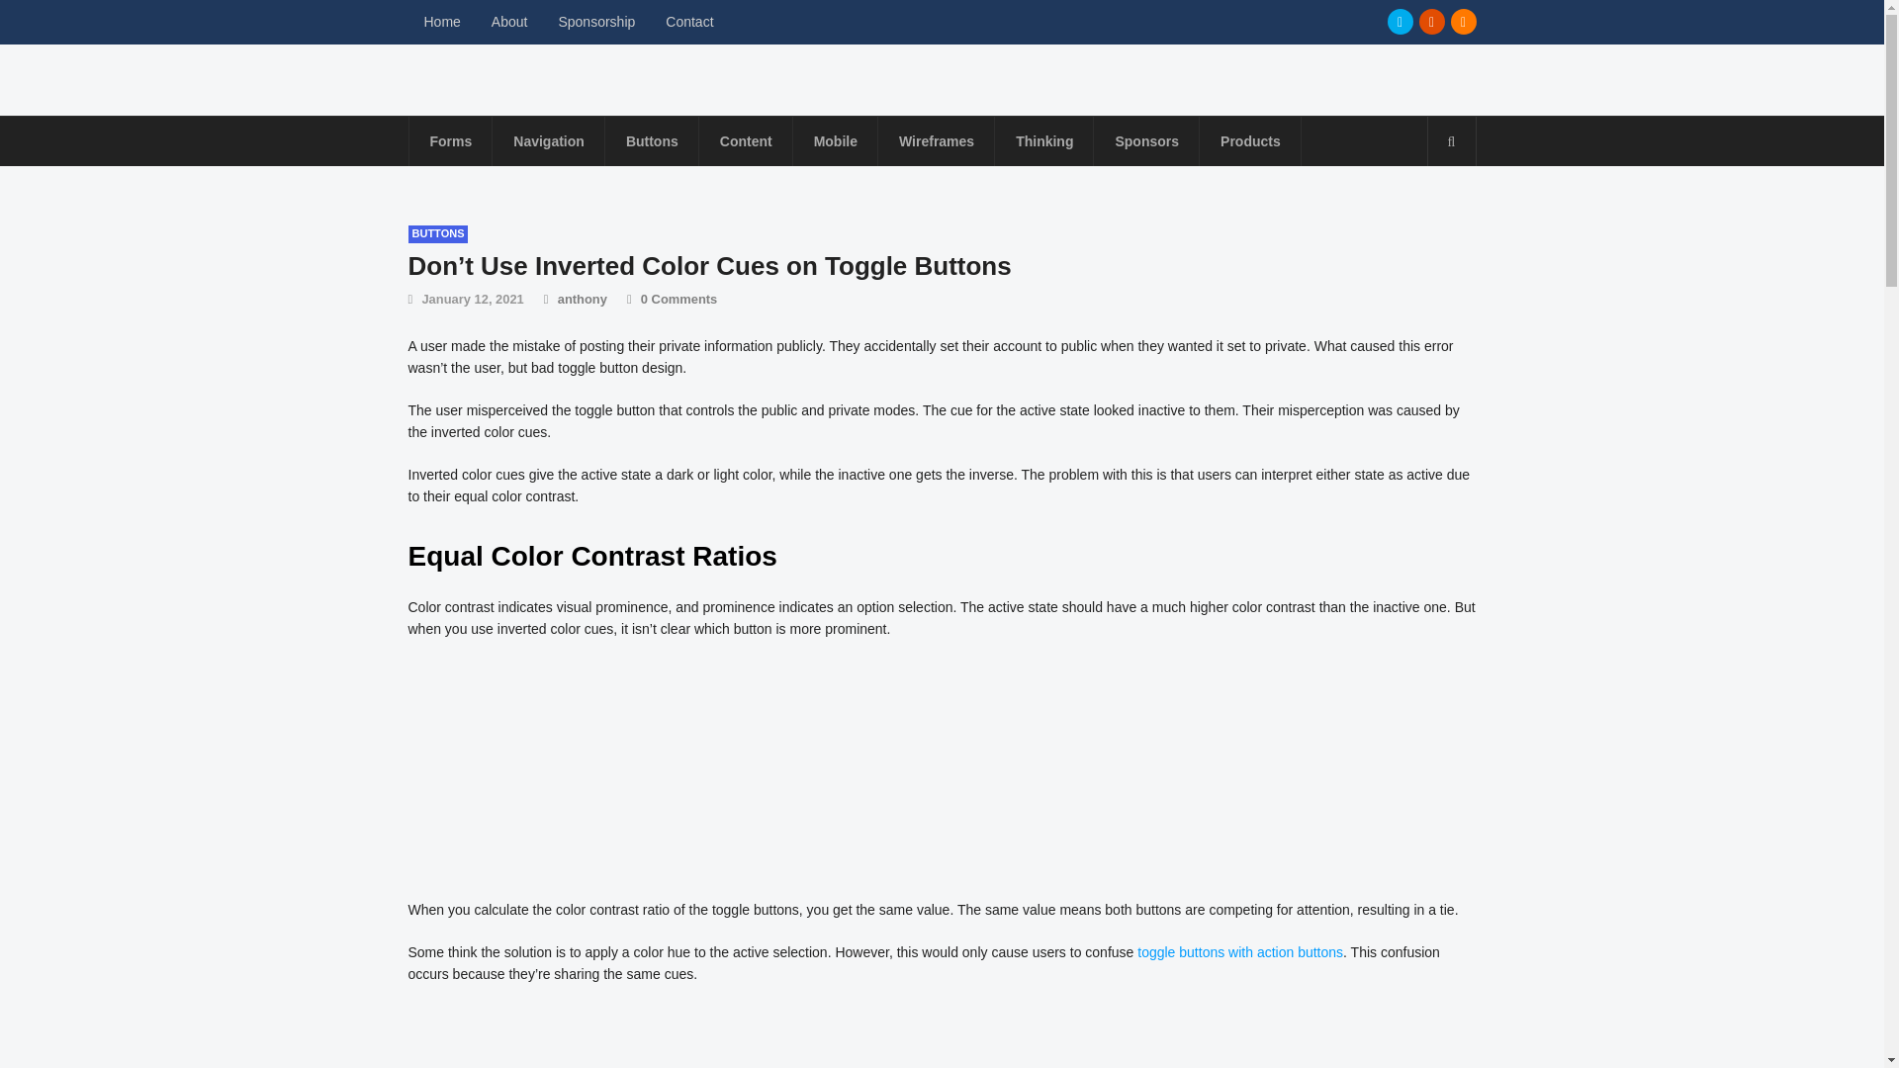 The image size is (1899, 1068). What do you see at coordinates (1450, 140) in the screenshot?
I see `Search` at bounding box center [1450, 140].